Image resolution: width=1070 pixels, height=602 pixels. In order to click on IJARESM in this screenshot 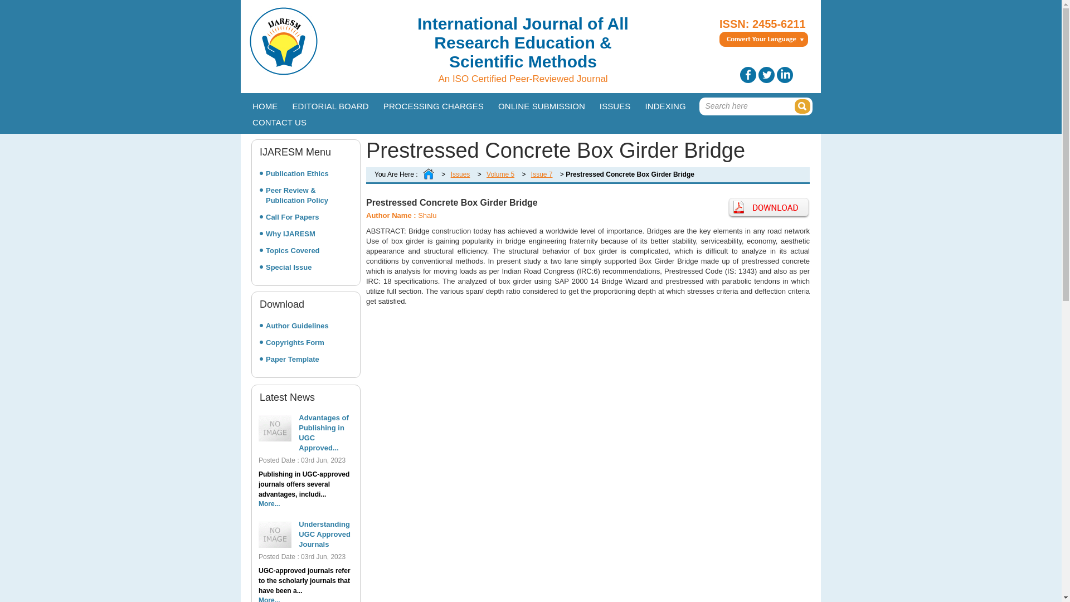, I will do `click(283, 73)`.